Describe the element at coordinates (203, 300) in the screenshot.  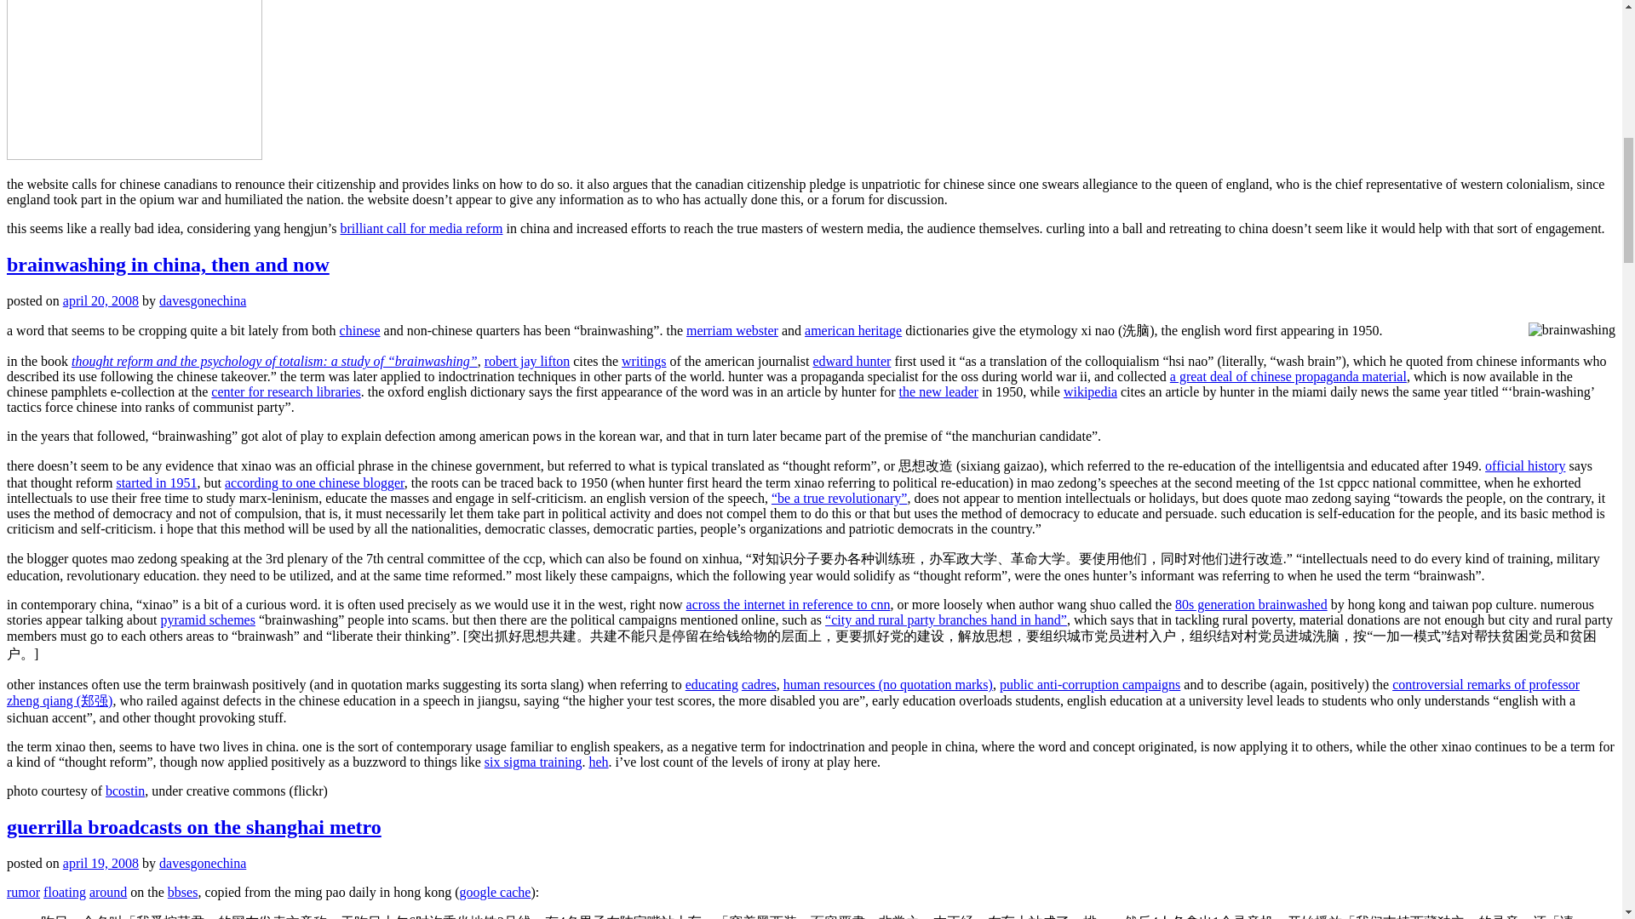
I see `davesgonechina` at that location.